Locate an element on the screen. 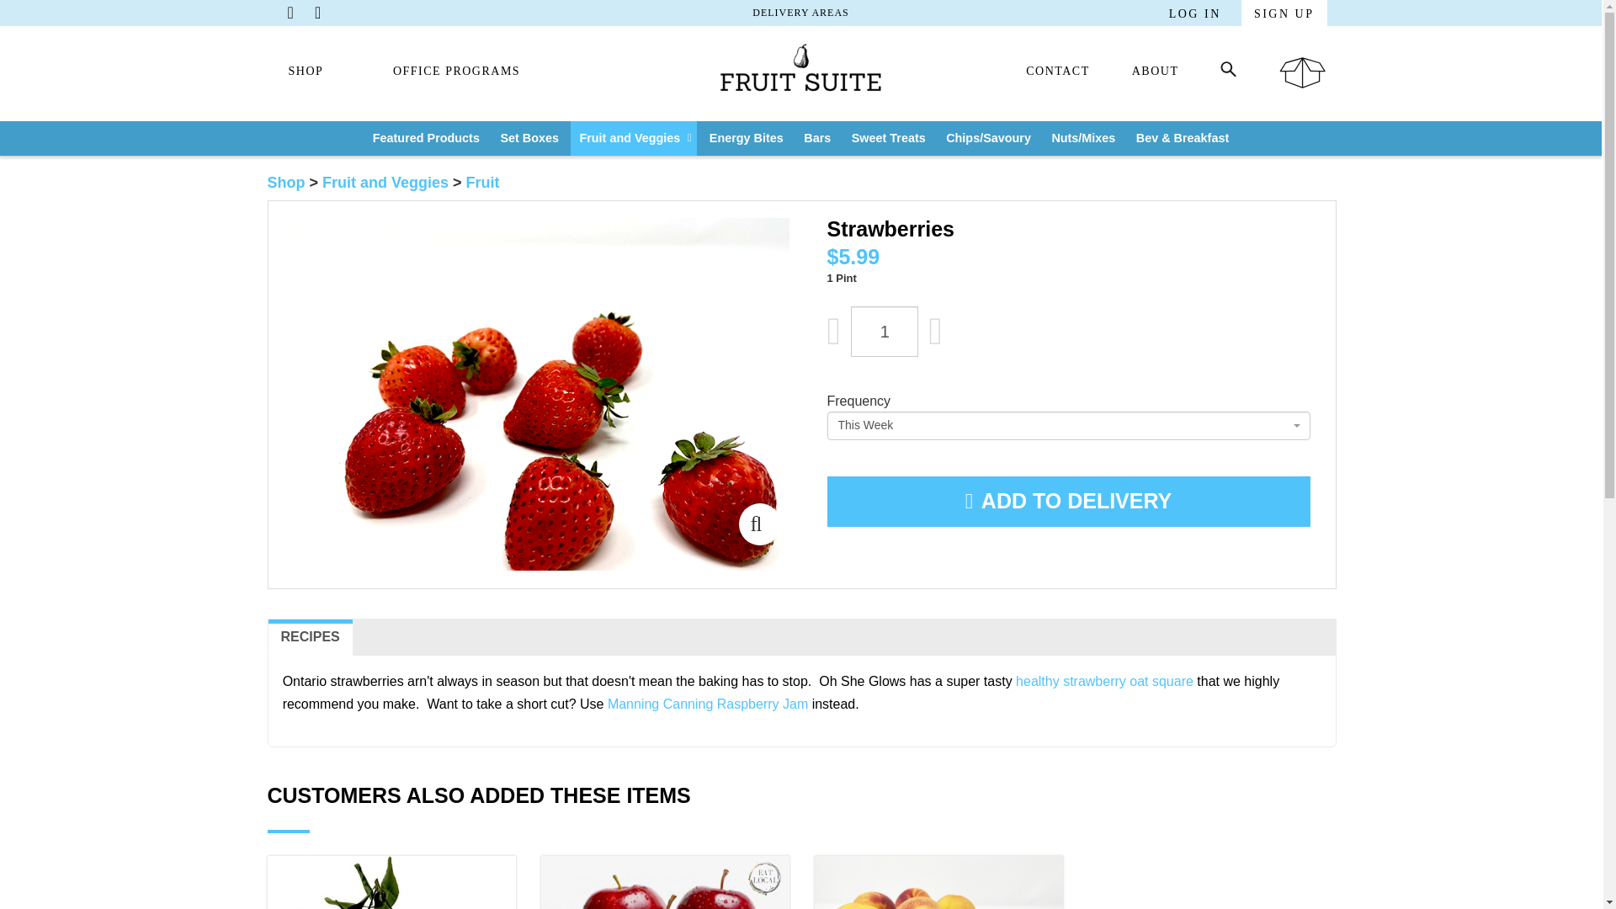 Image resolution: width=1616 pixels, height=909 pixels. 1 is located at coordinates (884, 332).